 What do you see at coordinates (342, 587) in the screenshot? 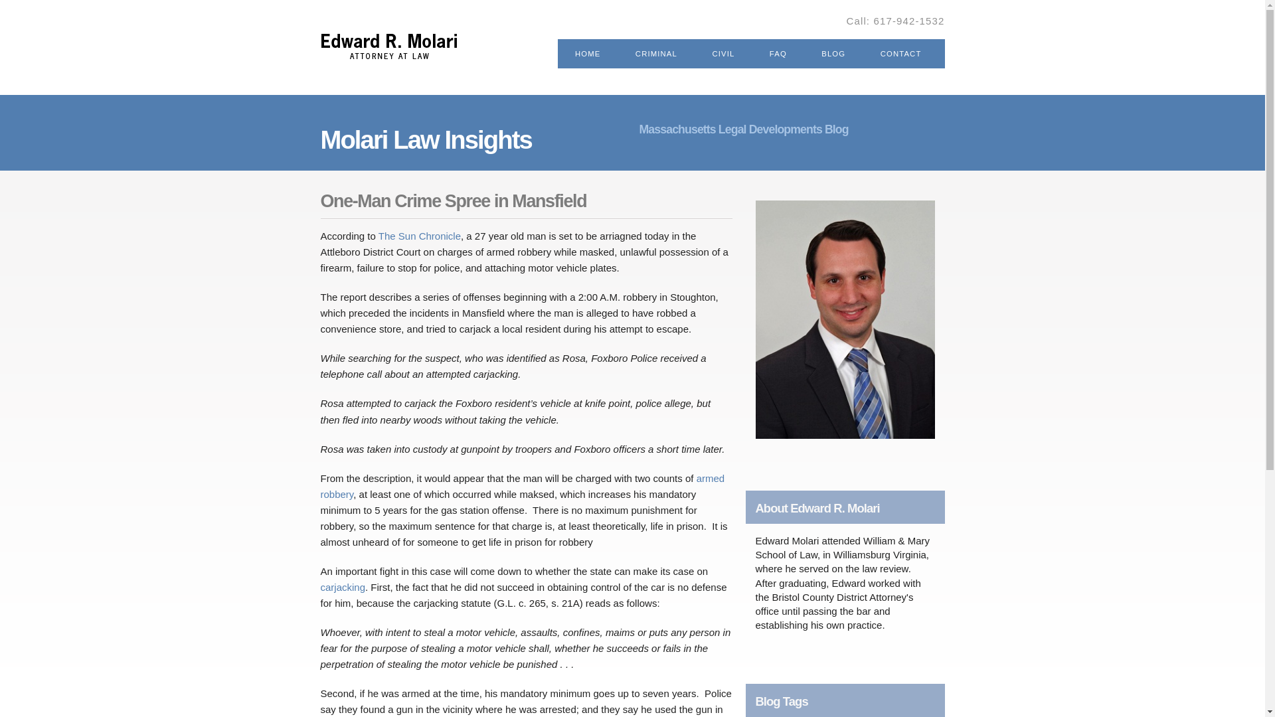
I see `carjacking` at bounding box center [342, 587].